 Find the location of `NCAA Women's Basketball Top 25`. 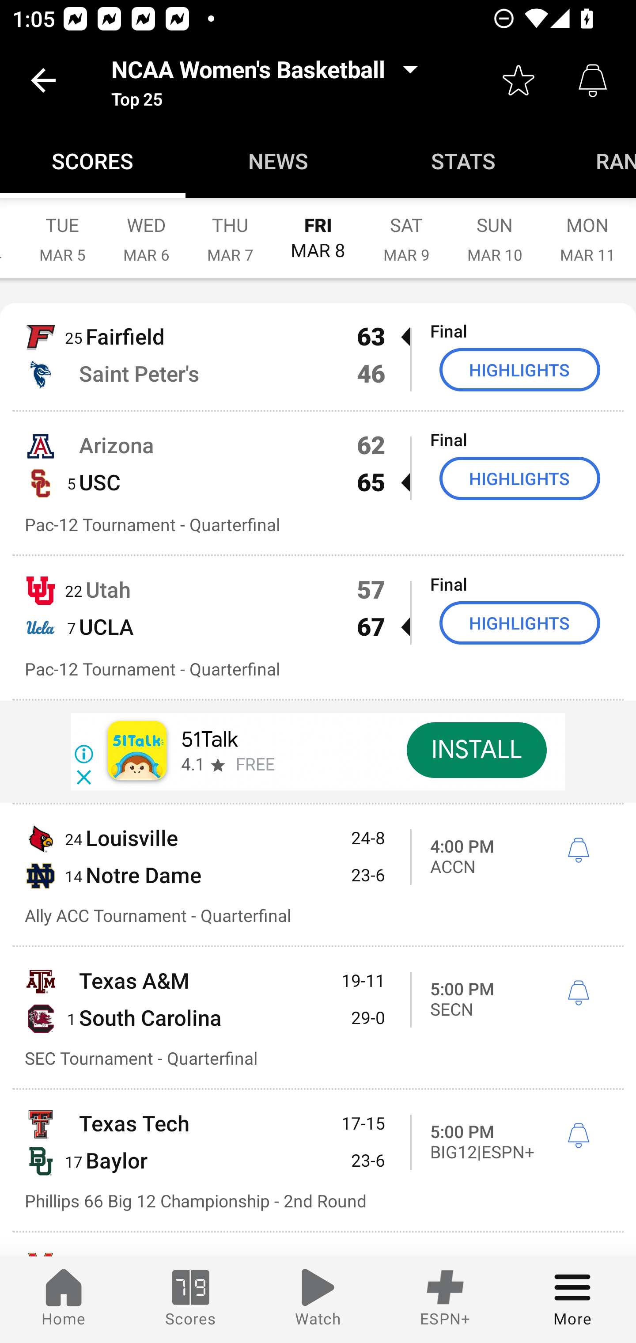

NCAA Women's Basketball Top 25 is located at coordinates (269, 80).